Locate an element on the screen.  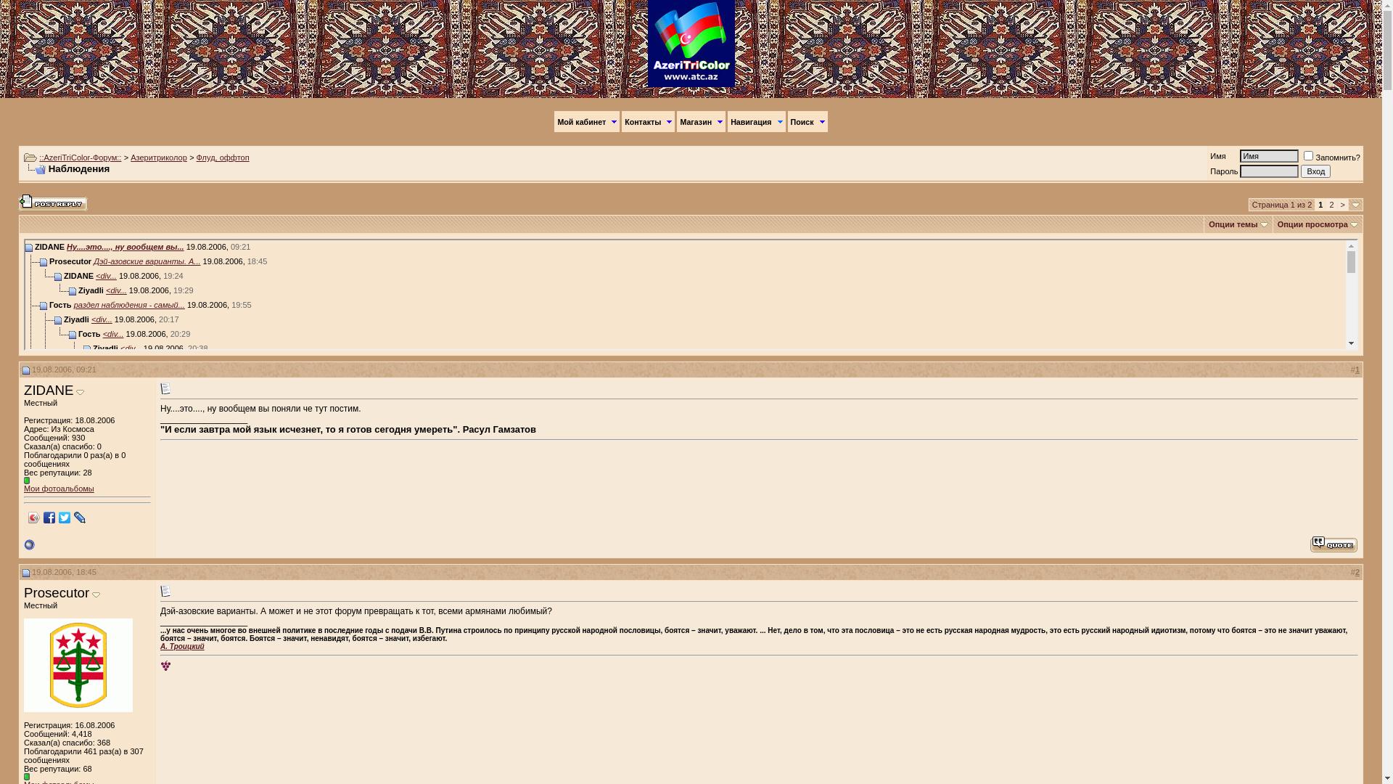
<div... is located at coordinates (107, 755).